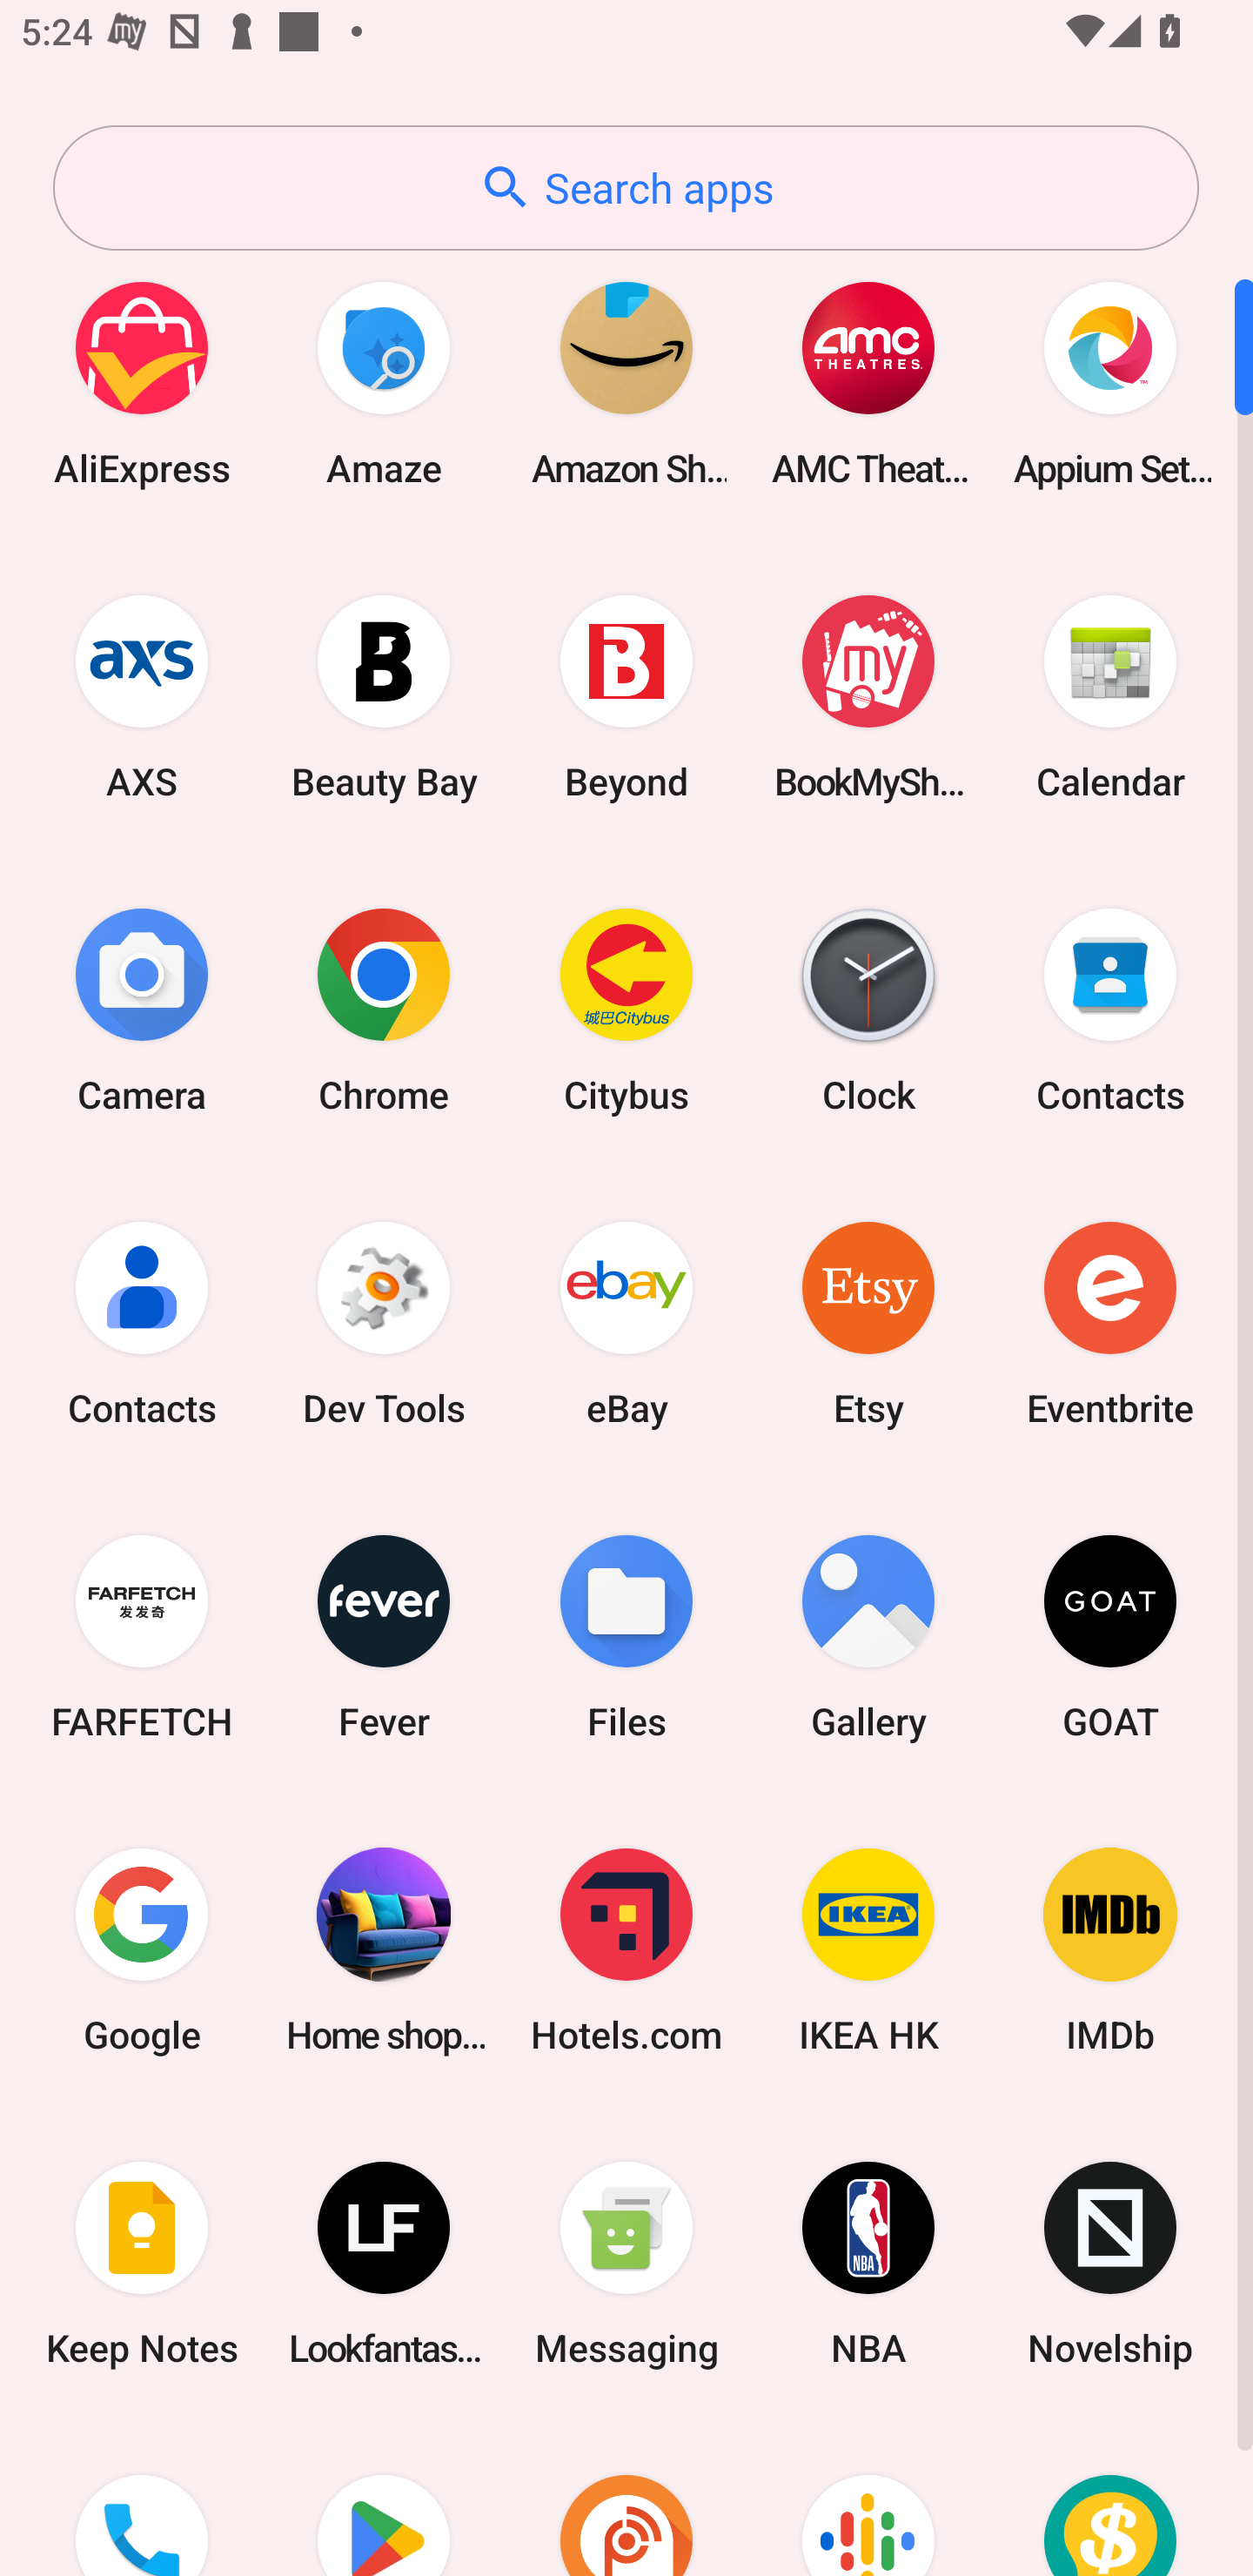 This screenshot has height=2576, width=1253. I want to click on Amazon Shopping, so click(626, 383).